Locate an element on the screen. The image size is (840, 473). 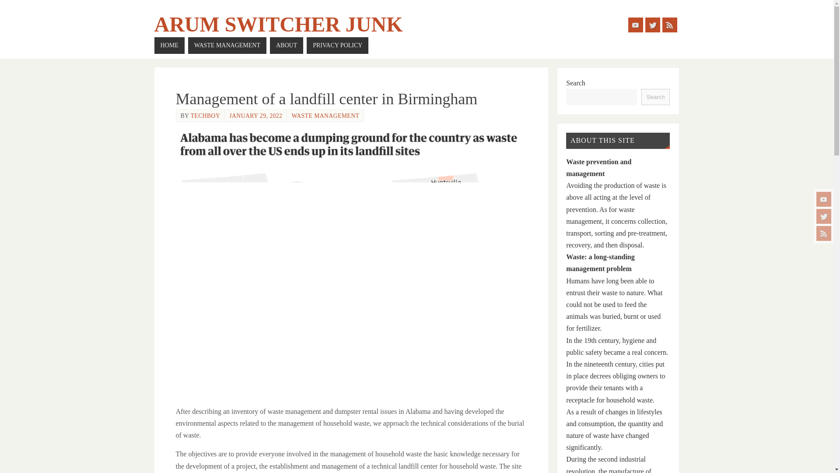
RSS is located at coordinates (669, 25).